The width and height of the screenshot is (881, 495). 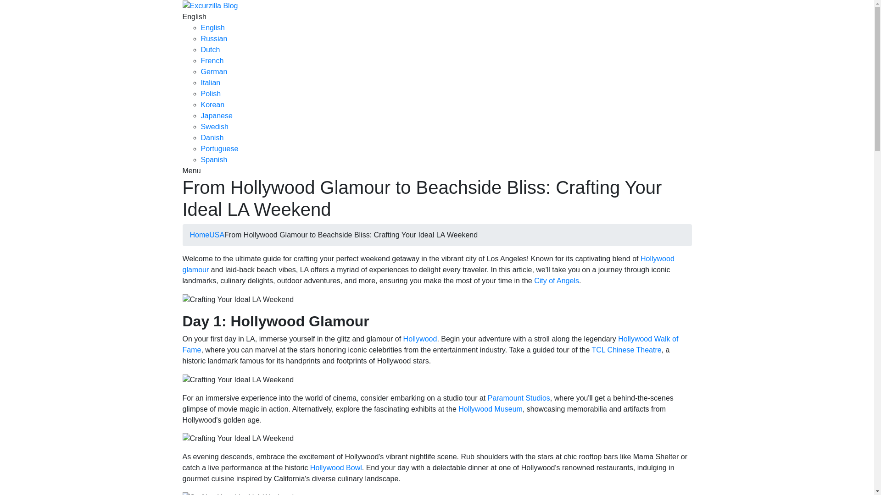 I want to click on French, so click(x=212, y=60).